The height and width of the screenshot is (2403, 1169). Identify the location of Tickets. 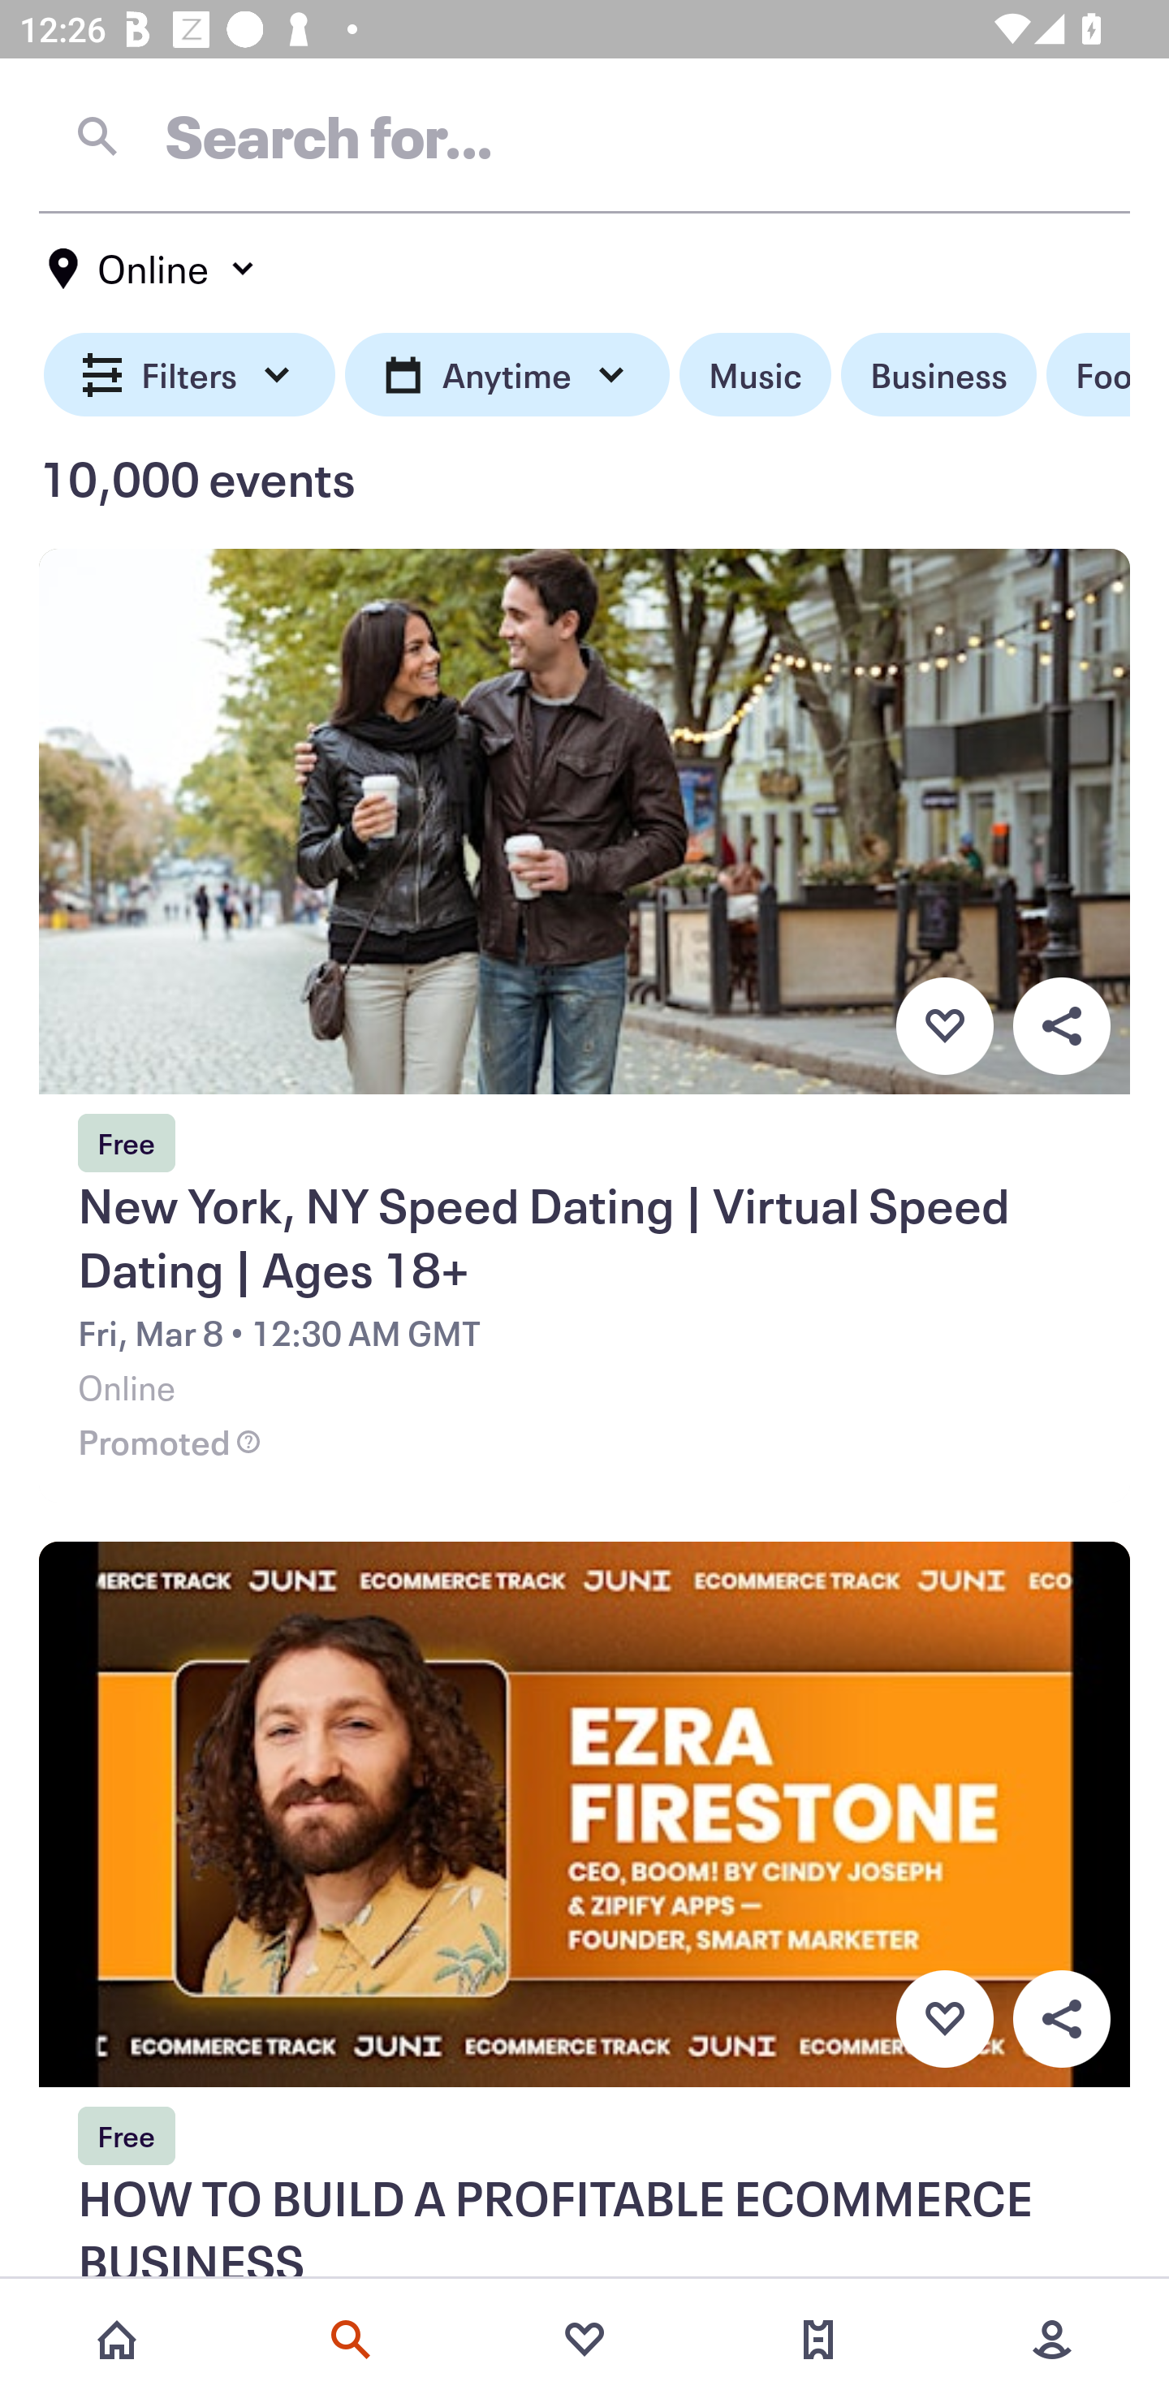
(818, 2340).